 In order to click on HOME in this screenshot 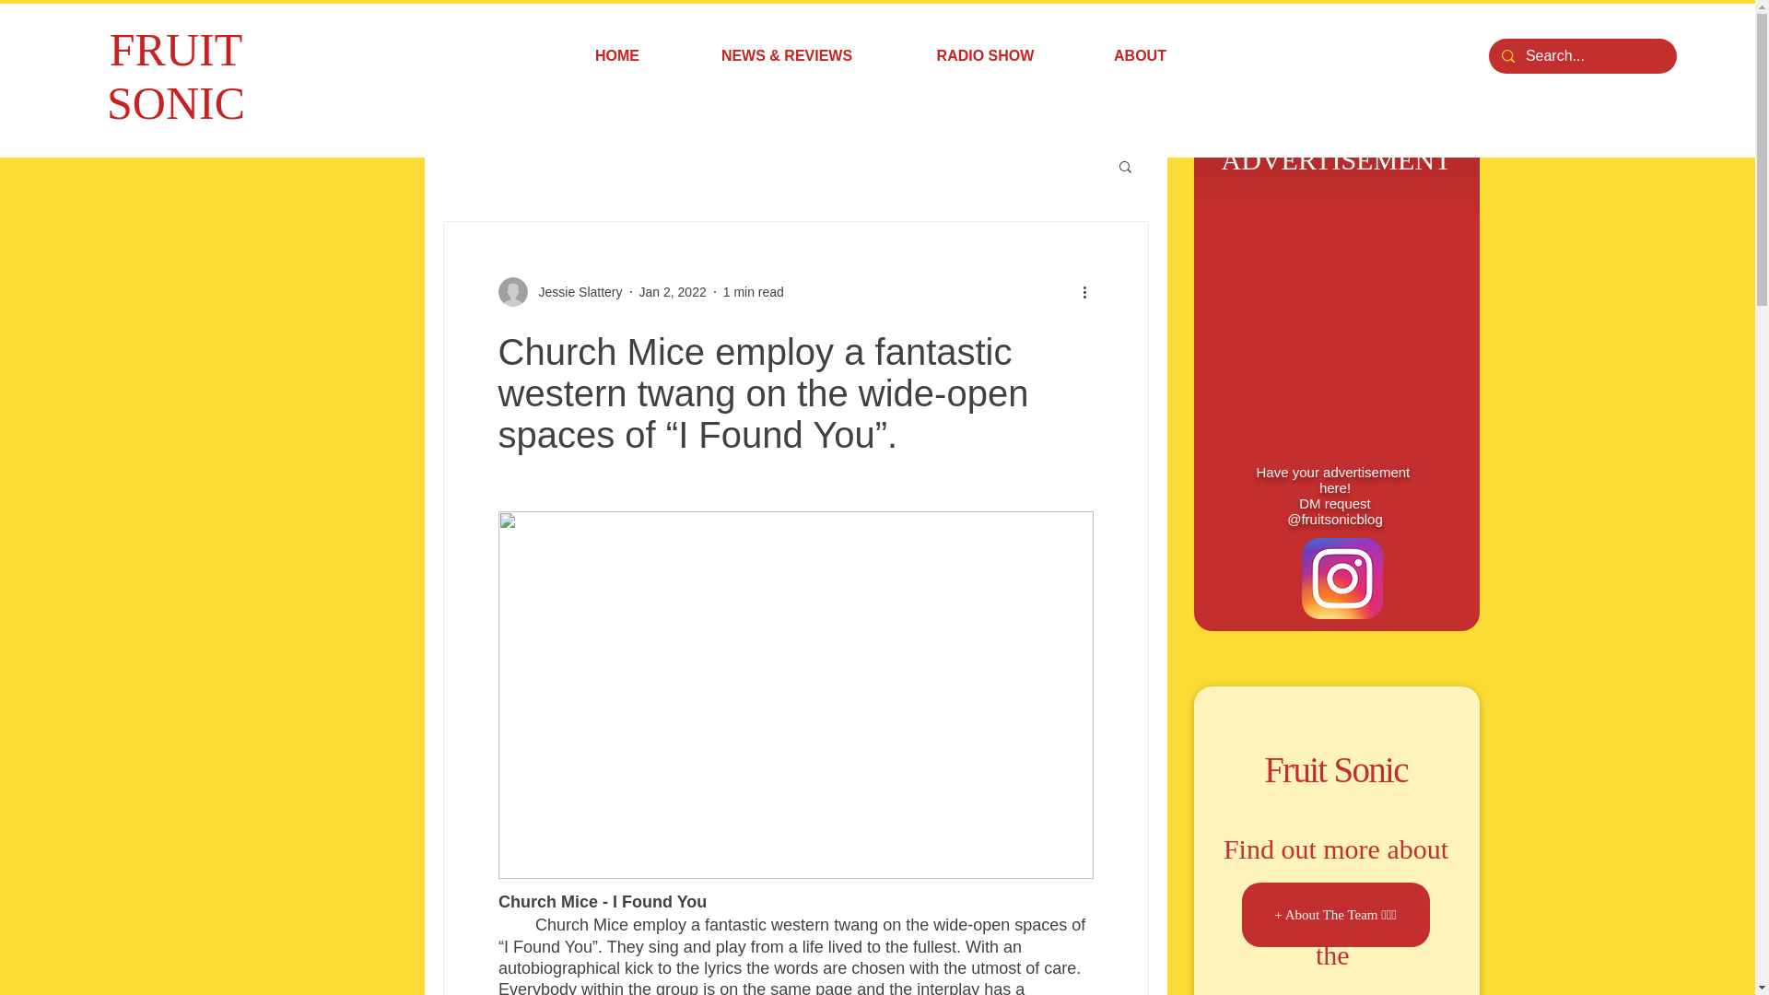, I will do `click(617, 55)`.